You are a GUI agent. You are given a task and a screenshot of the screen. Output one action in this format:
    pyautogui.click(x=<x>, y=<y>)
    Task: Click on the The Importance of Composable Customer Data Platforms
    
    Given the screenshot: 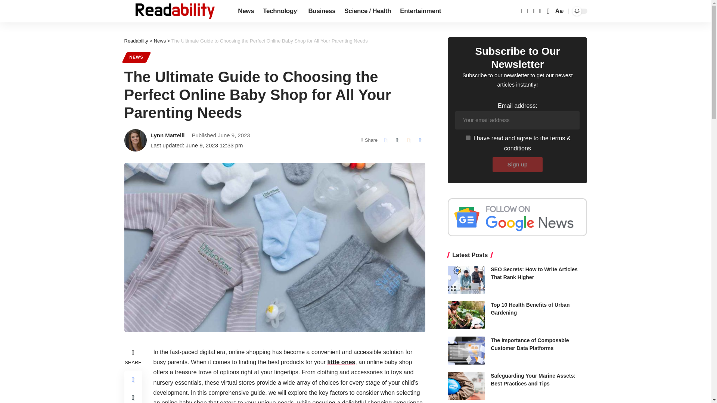 What is the action you would take?
    pyautogui.click(x=466, y=350)
    